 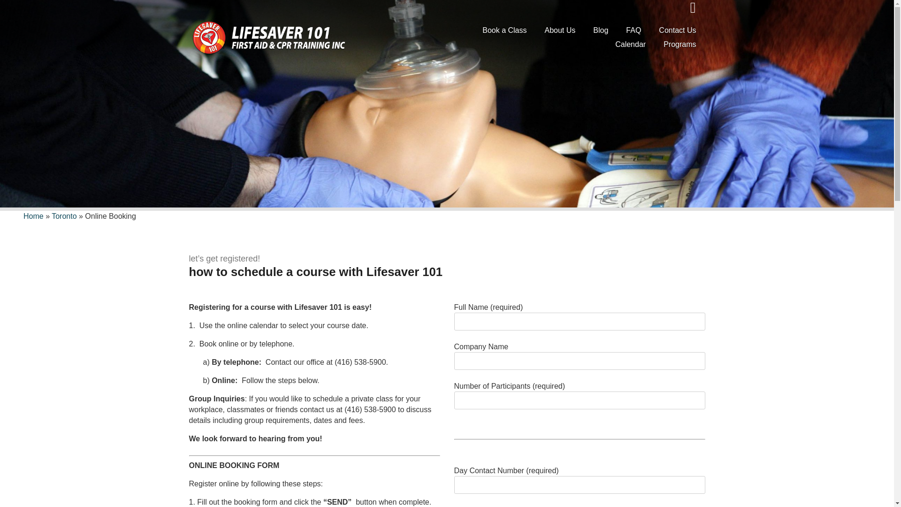 I want to click on Programs, so click(x=680, y=44).